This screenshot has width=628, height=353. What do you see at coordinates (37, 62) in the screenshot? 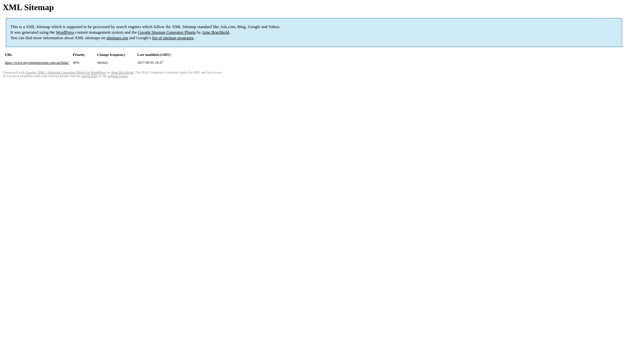
I see `https://www.mycomputermate.com.au/links/` at bounding box center [37, 62].